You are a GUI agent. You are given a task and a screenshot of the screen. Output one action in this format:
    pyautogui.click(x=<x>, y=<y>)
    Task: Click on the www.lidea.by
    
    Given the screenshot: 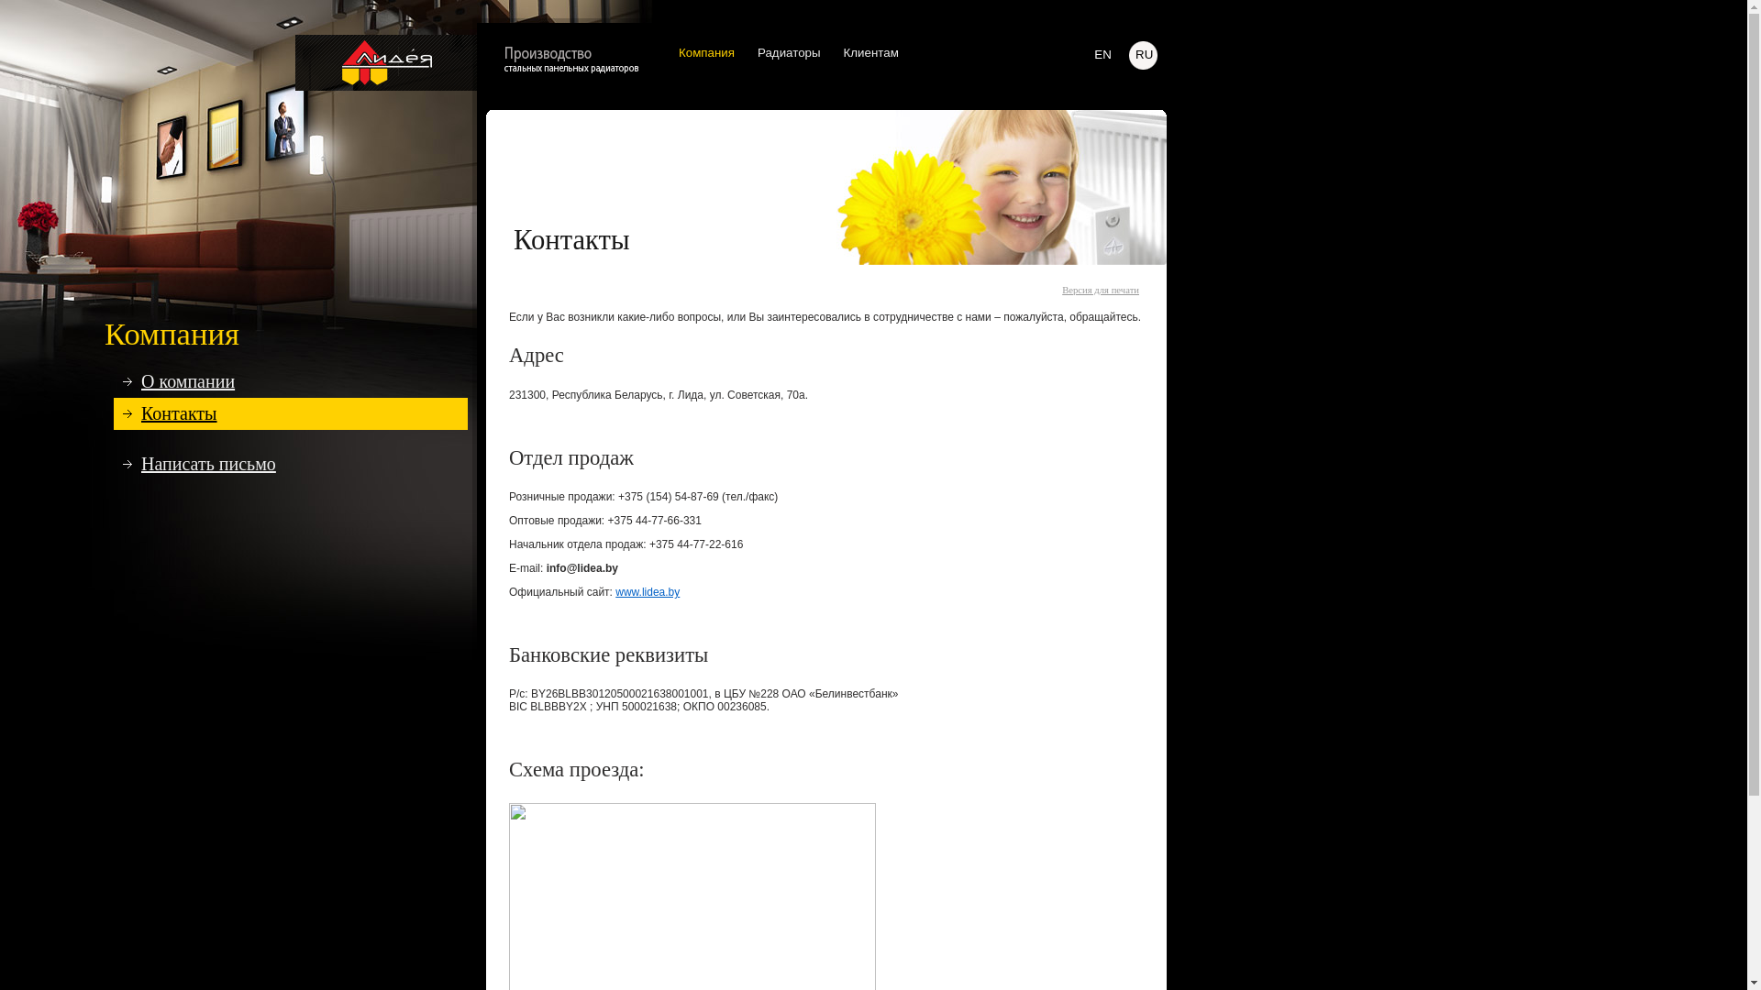 What is the action you would take?
    pyautogui.click(x=648, y=592)
    